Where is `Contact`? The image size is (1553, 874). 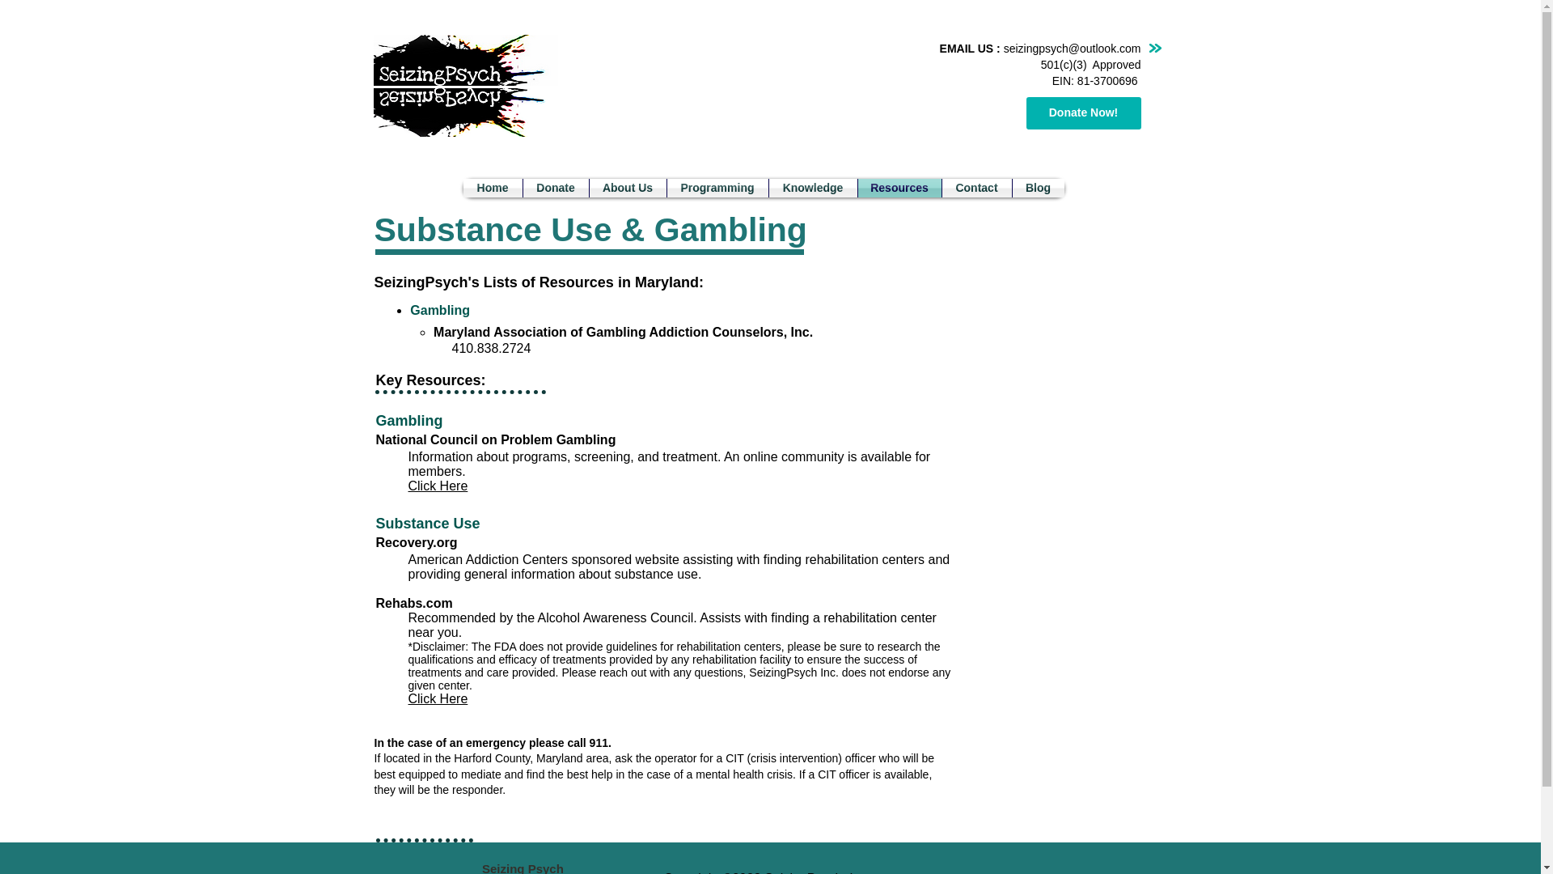 Contact is located at coordinates (975, 188).